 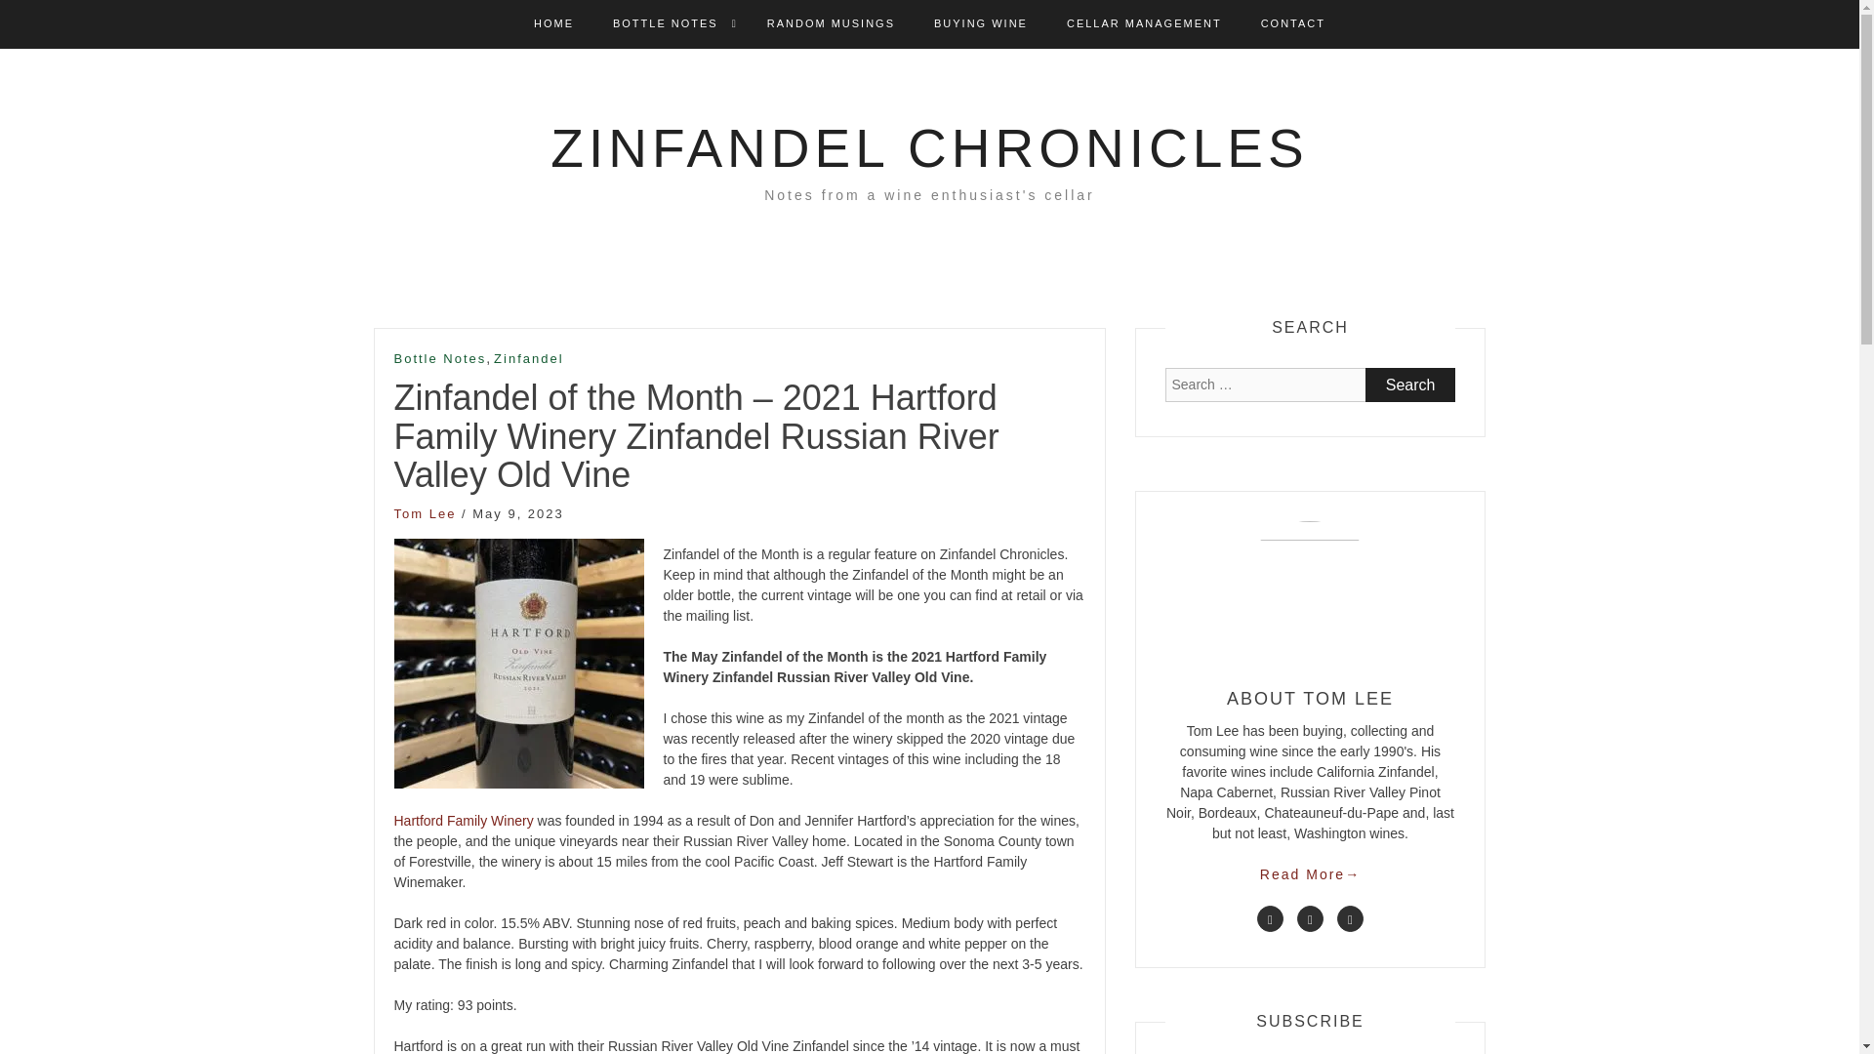 I want to click on instagram, so click(x=1351, y=917).